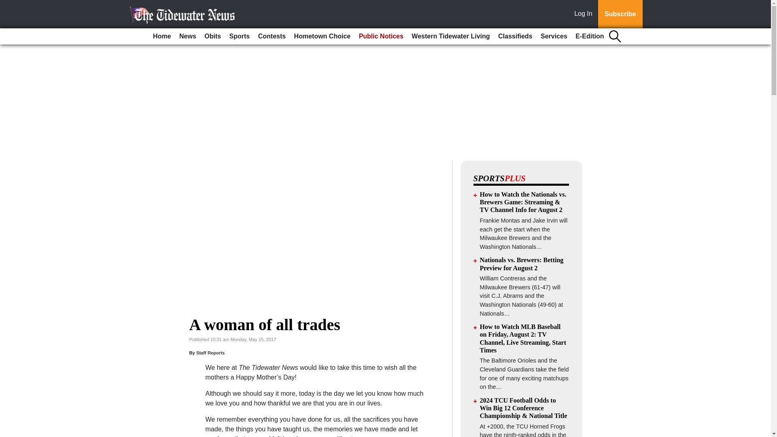 This screenshot has width=777, height=437. Describe the element at coordinates (322, 36) in the screenshot. I see `Hometown Choice` at that location.